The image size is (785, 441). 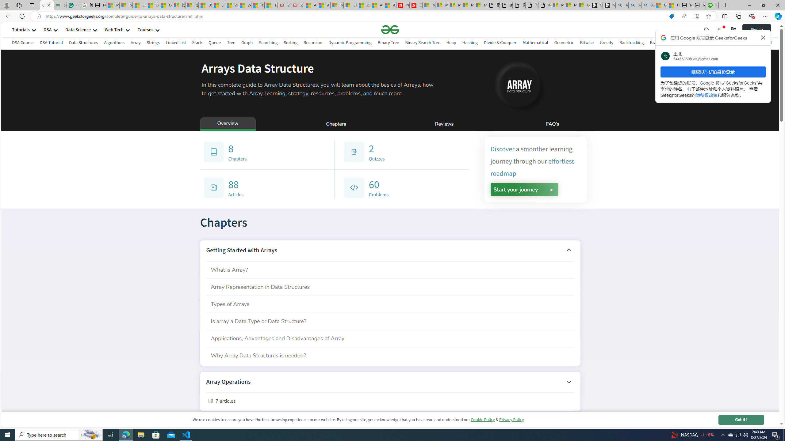 I want to click on Best SSL Certificates Provider in India - GeeksforGeeks, so click(x=60, y=5).